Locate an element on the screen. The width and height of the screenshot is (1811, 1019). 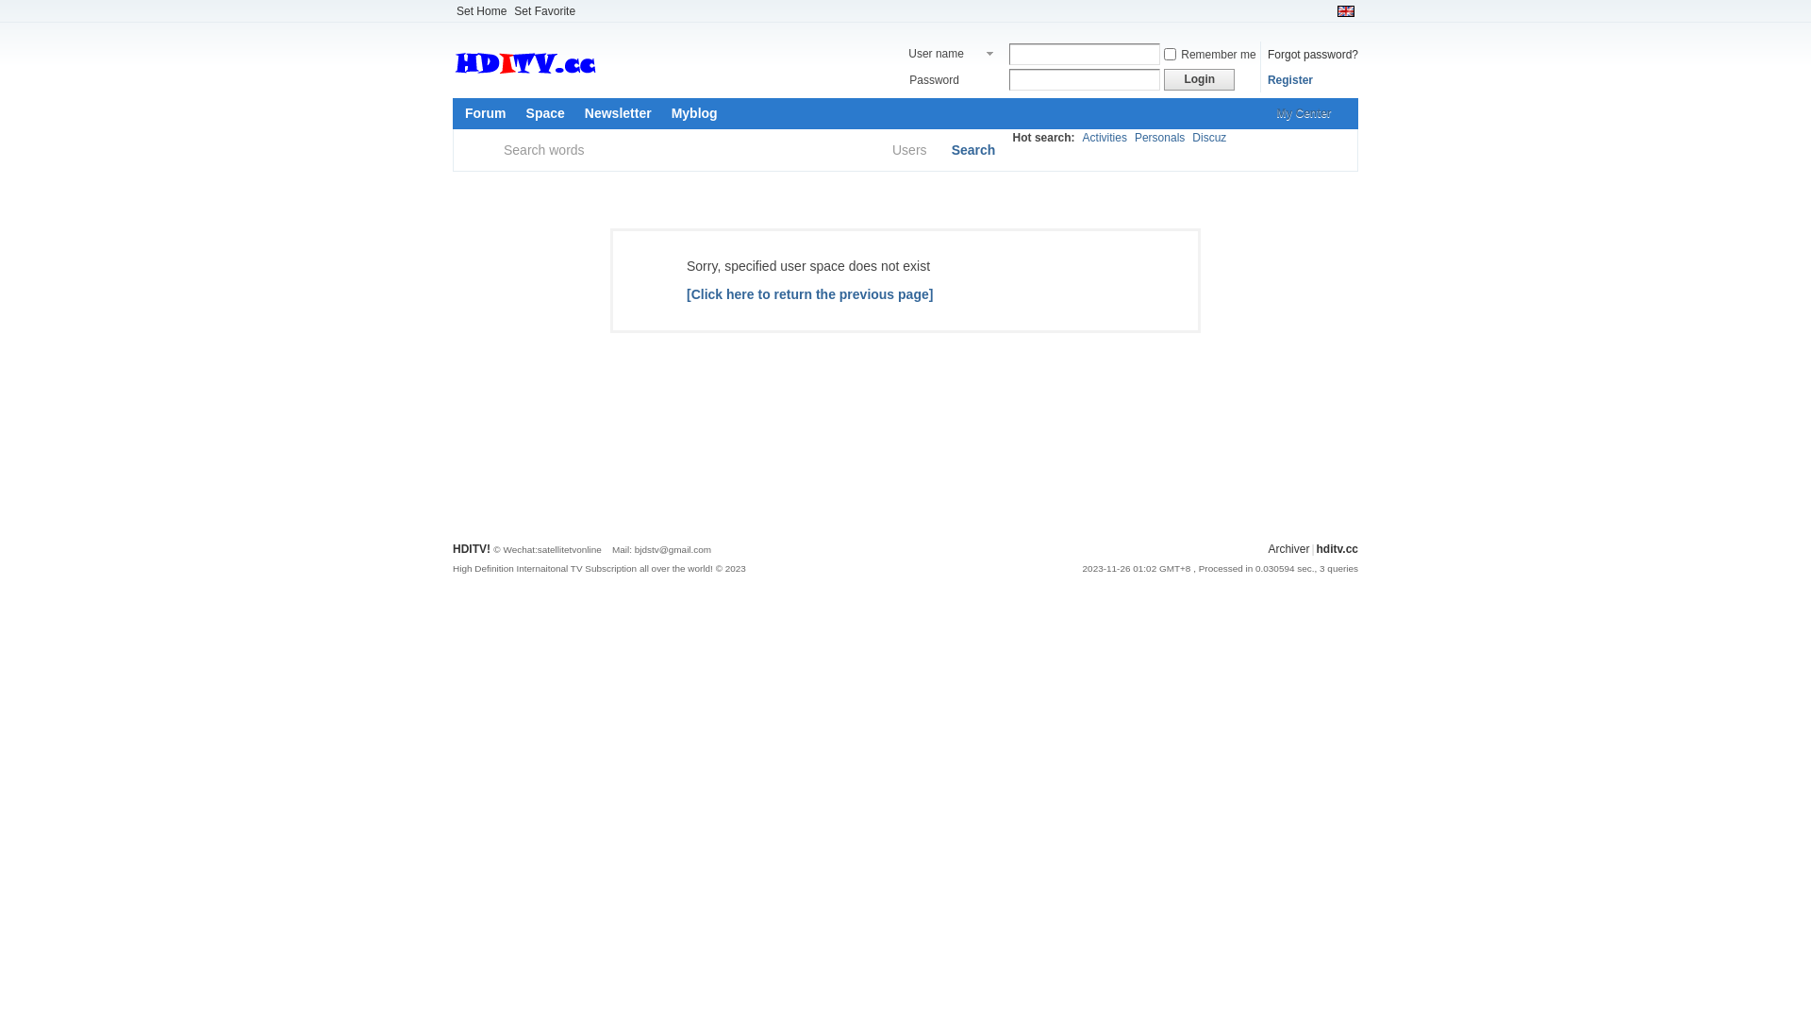
Set Favorite is located at coordinates (545, 11).